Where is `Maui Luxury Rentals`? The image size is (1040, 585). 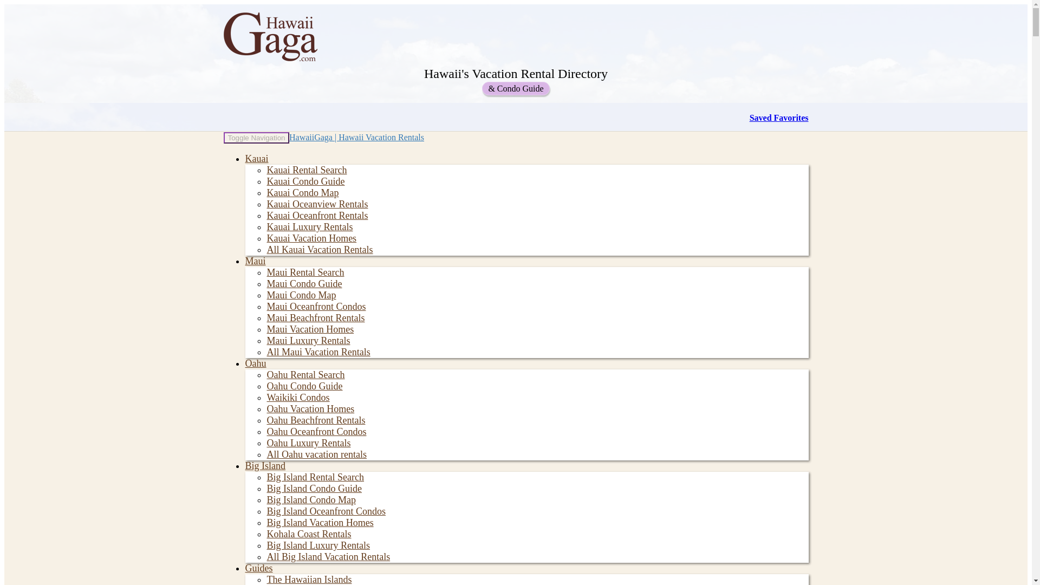
Maui Luxury Rentals is located at coordinates (308, 340).